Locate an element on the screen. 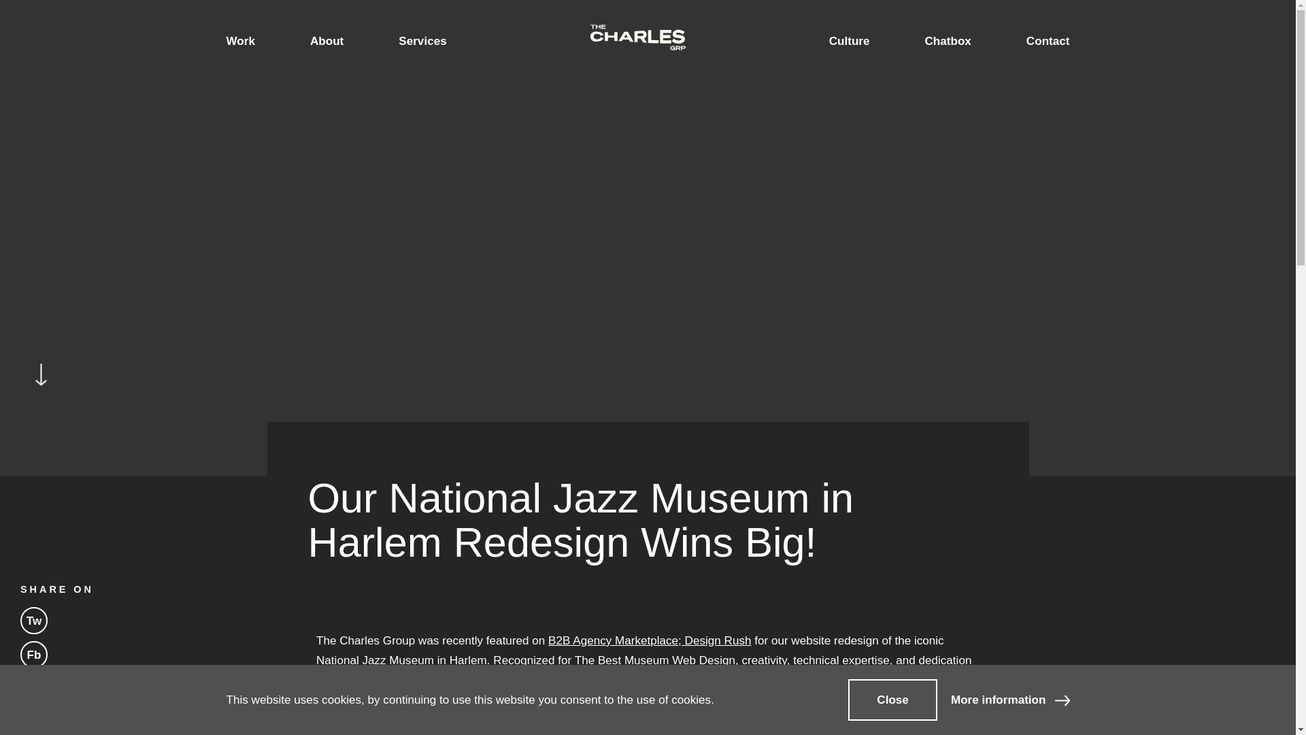 Image resolution: width=1306 pixels, height=735 pixels. Access to case study is located at coordinates (1009, 700).